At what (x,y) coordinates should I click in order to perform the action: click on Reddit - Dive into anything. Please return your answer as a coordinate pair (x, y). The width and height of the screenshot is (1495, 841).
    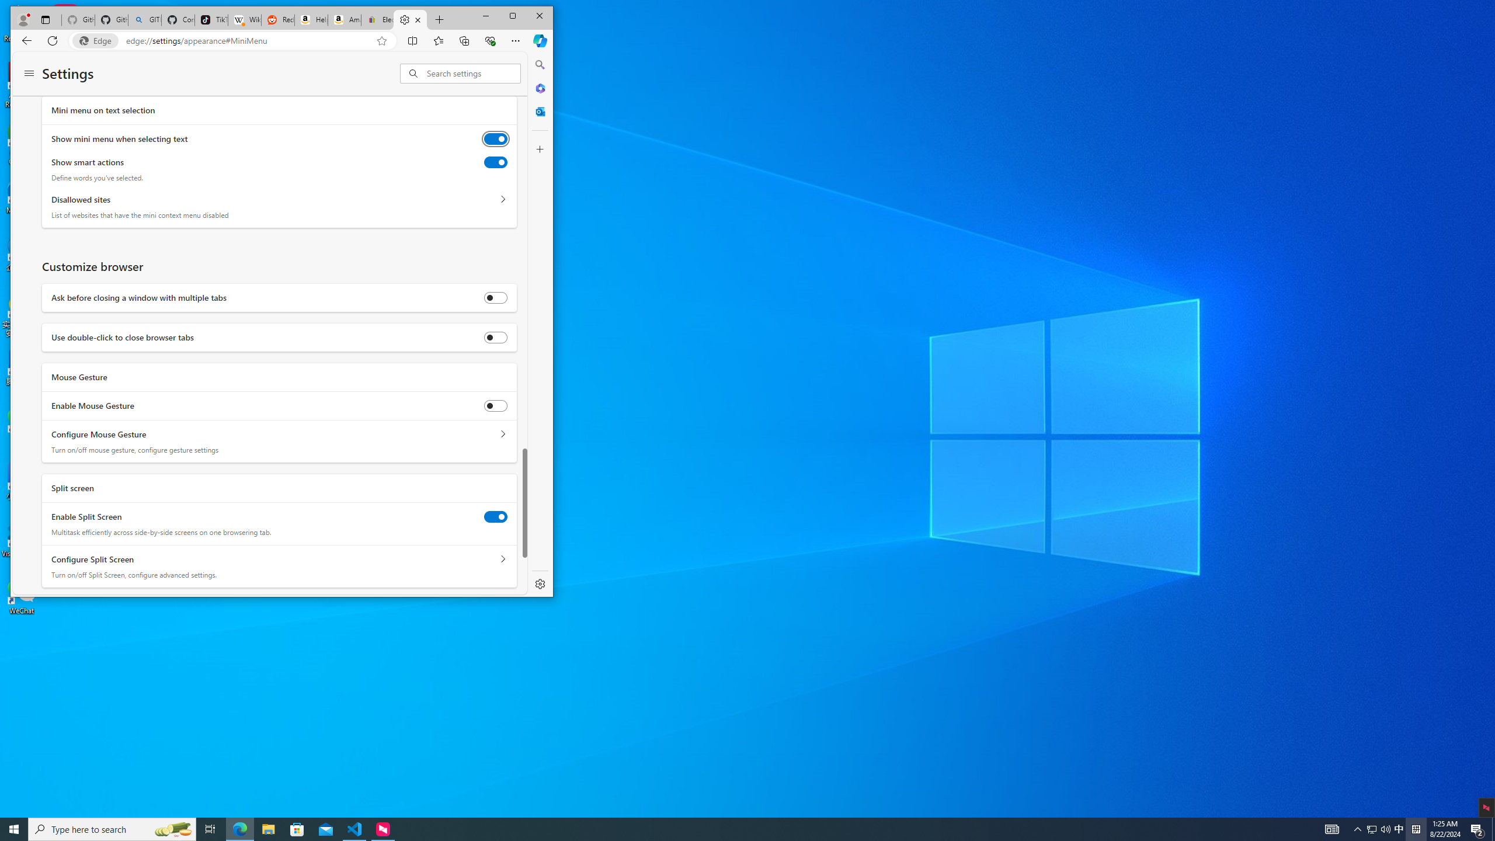
    Looking at the image, I should click on (1371, 829).